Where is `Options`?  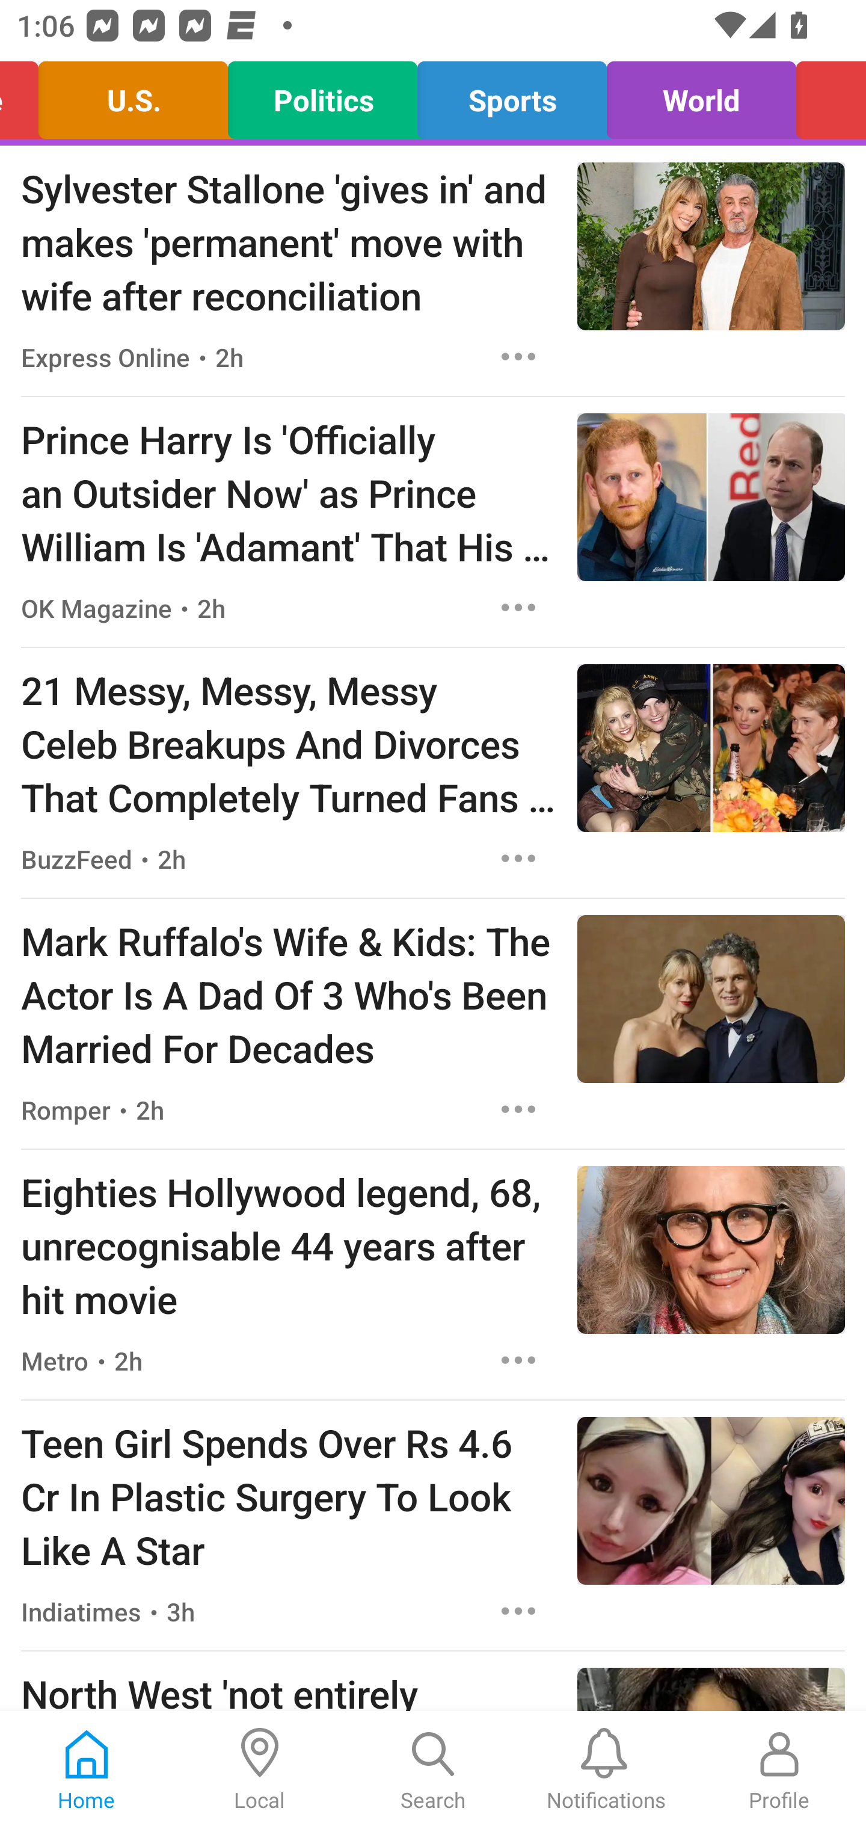
Options is located at coordinates (518, 1109).